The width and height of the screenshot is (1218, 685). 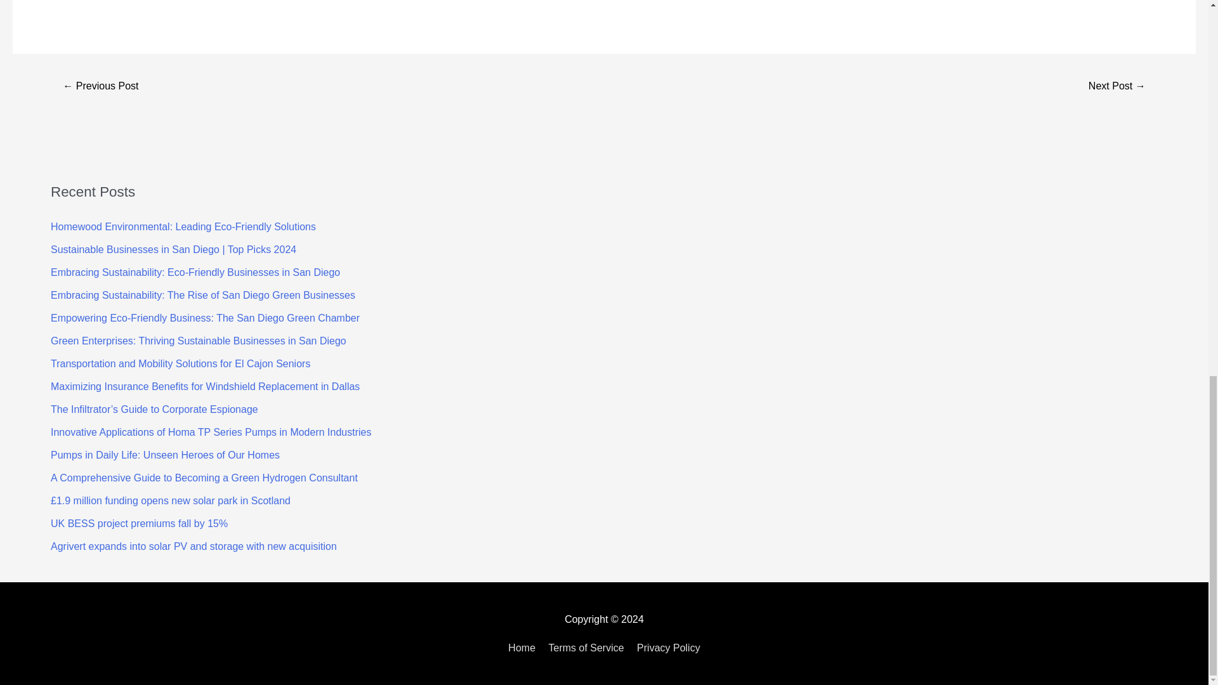 What do you see at coordinates (666, 648) in the screenshot?
I see `Privacy Policy` at bounding box center [666, 648].